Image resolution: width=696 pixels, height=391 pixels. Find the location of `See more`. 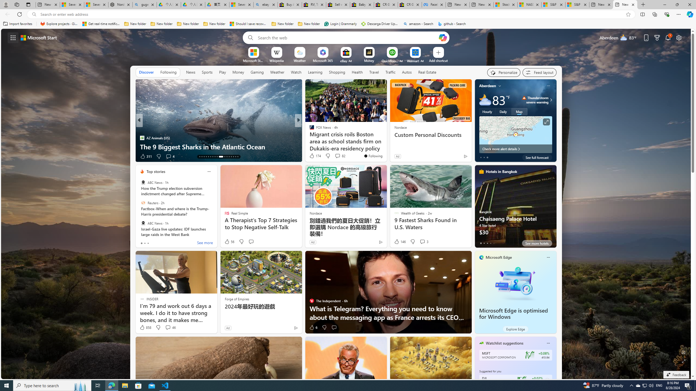

See more is located at coordinates (205, 243).